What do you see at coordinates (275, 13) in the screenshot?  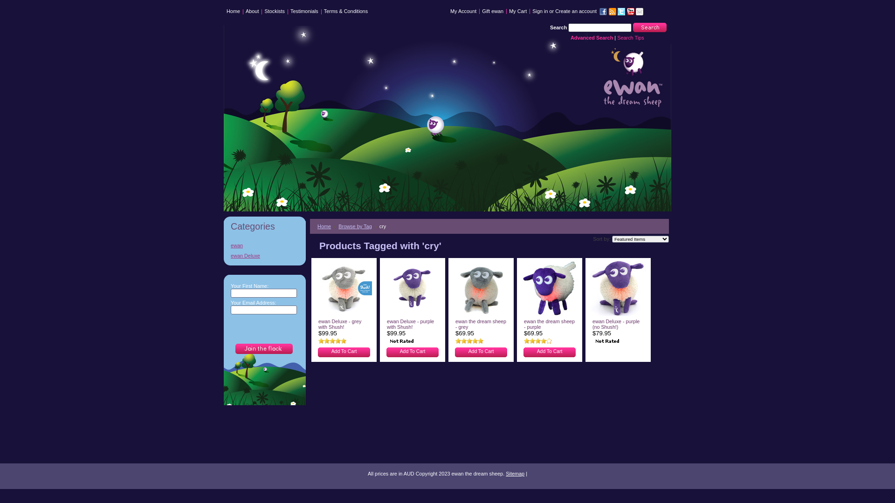 I see `Stockists` at bounding box center [275, 13].